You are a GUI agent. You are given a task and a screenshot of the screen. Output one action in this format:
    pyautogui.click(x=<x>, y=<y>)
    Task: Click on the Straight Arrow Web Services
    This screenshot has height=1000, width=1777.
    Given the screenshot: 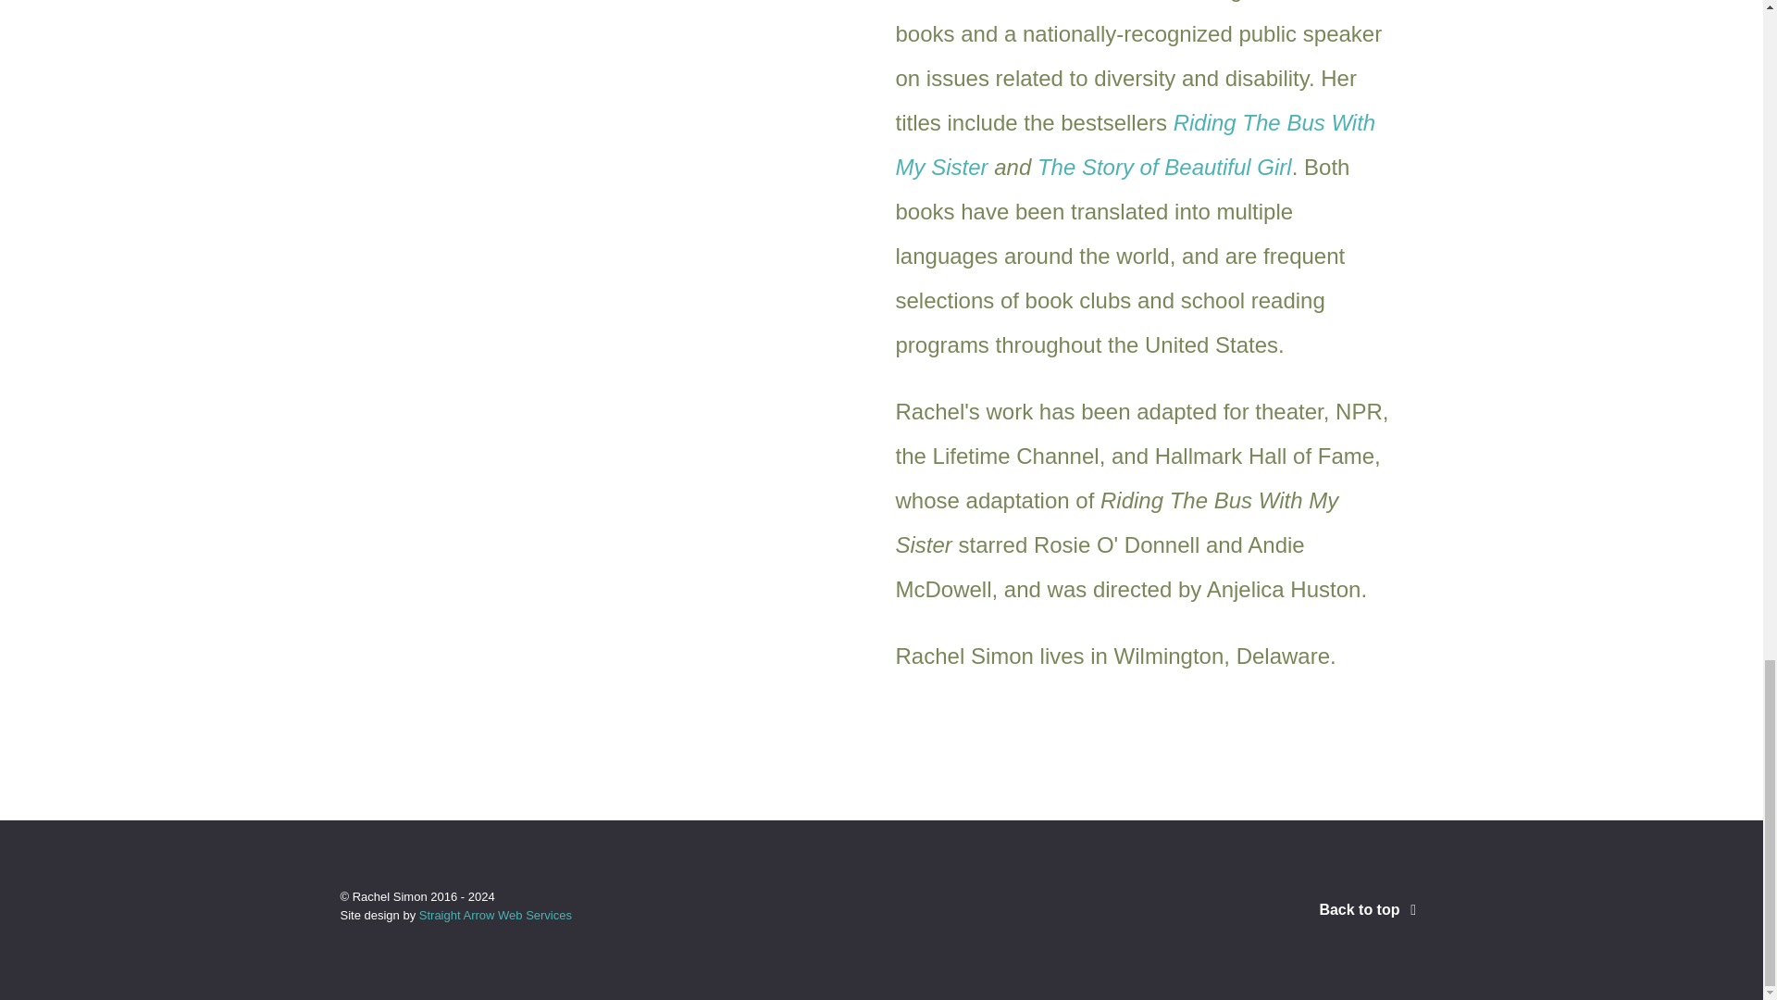 What is the action you would take?
    pyautogui.click(x=496, y=915)
    